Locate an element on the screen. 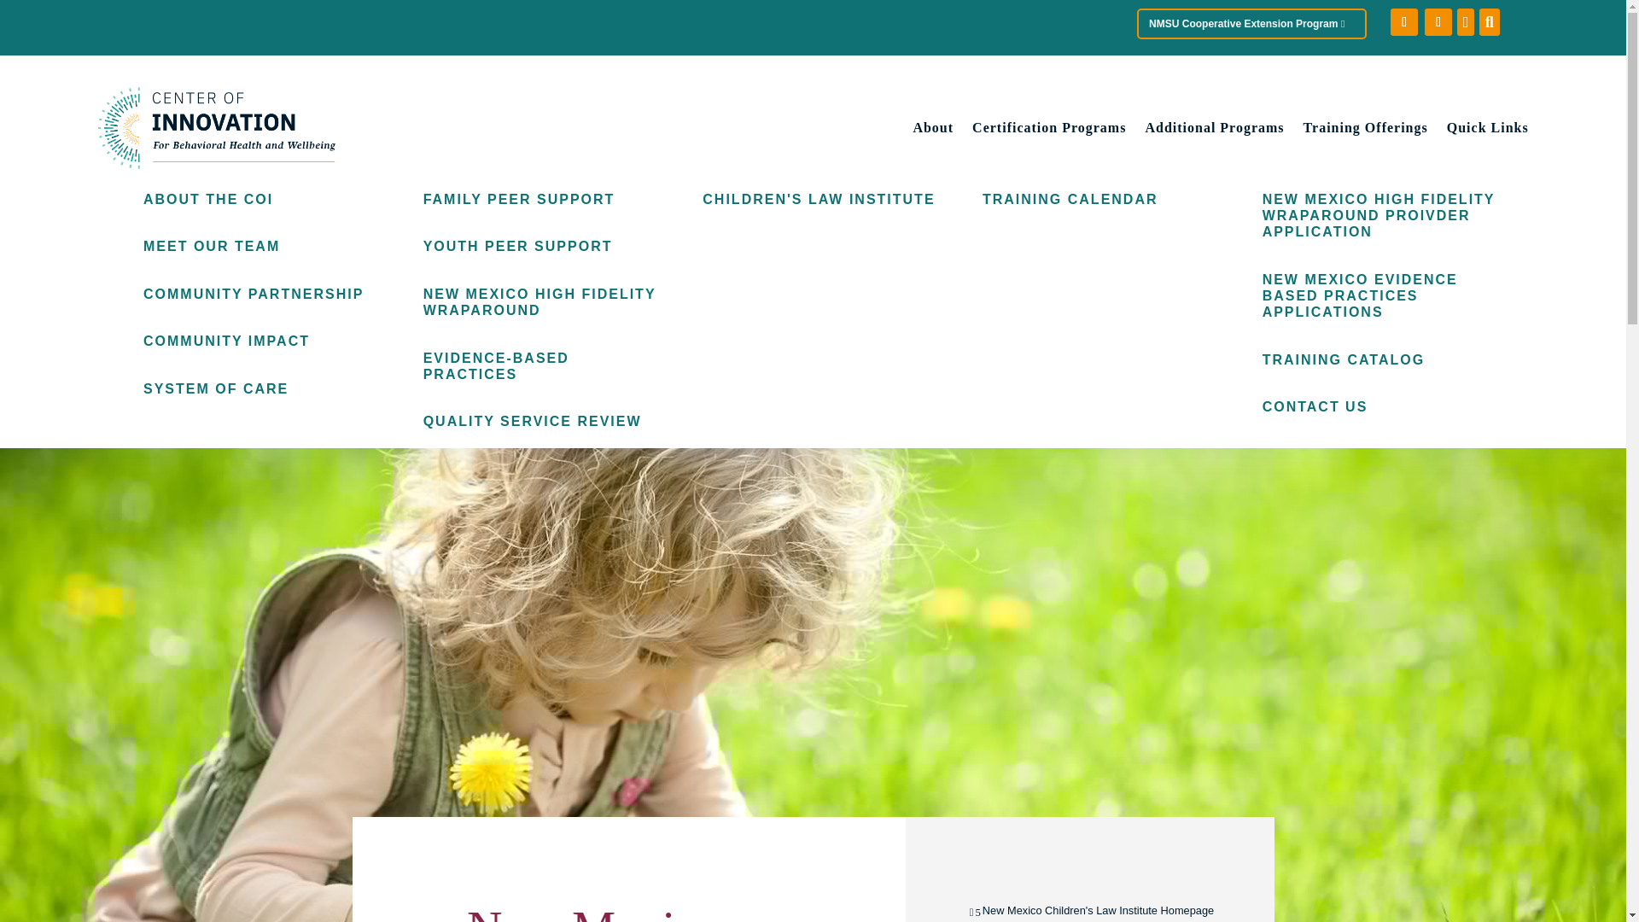 This screenshot has width=1639, height=922. Quick Links is located at coordinates (1488, 131).